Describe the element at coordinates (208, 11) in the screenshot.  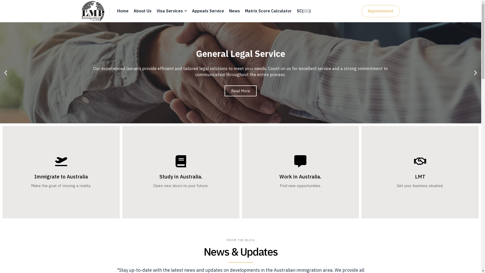
I see `Appeals Service` at that location.